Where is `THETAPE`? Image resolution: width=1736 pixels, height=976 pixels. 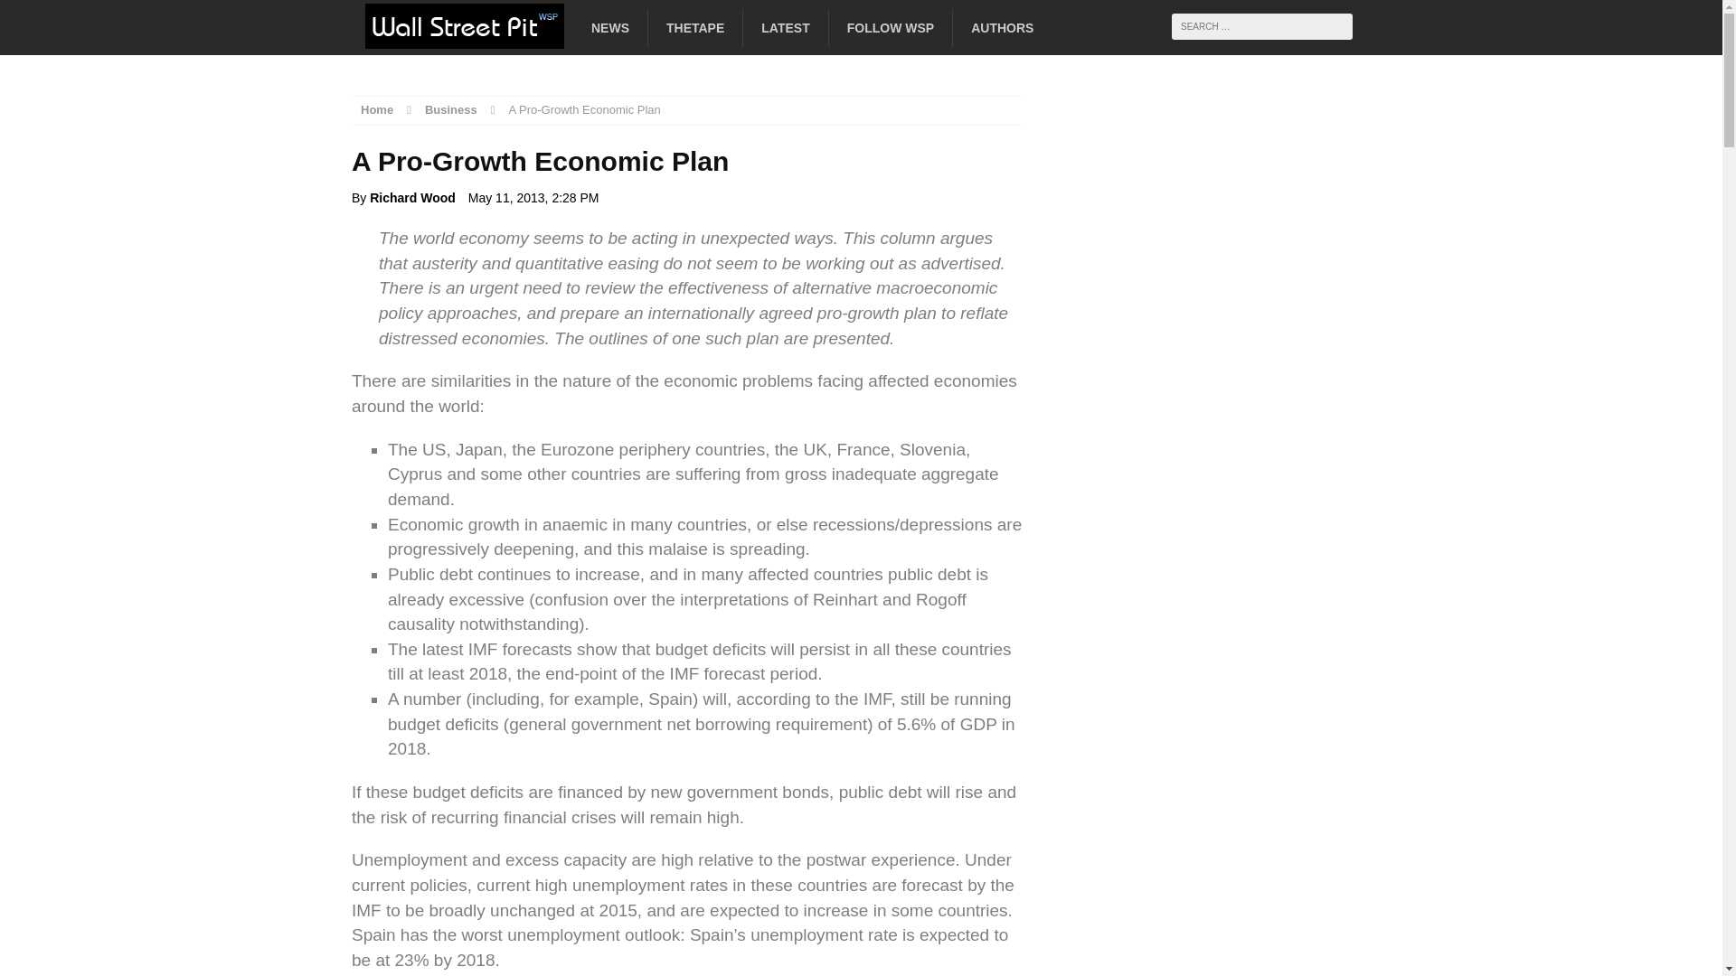 THETAPE is located at coordinates (694, 27).